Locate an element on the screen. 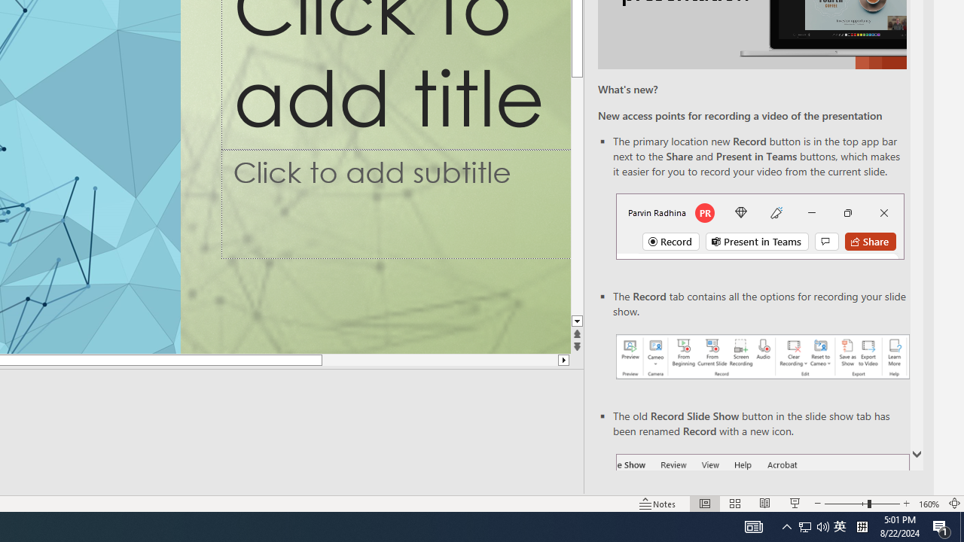 Image resolution: width=964 pixels, height=542 pixels. Record your presentations screenshot one is located at coordinates (762, 357).